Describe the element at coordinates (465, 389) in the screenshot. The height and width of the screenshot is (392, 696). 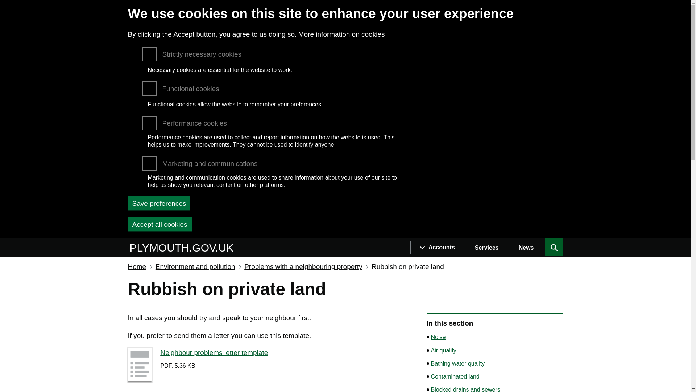
I see `Blocked drains and sewers` at that location.